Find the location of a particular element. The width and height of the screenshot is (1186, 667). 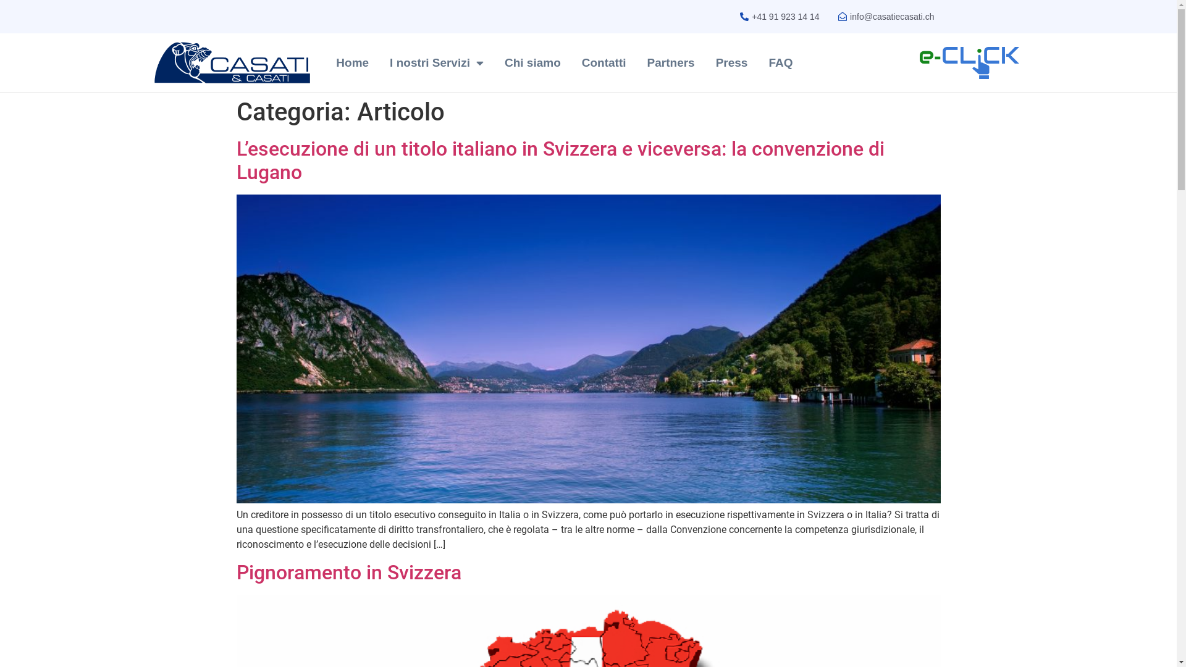

I nostri Servizi is located at coordinates (437, 63).